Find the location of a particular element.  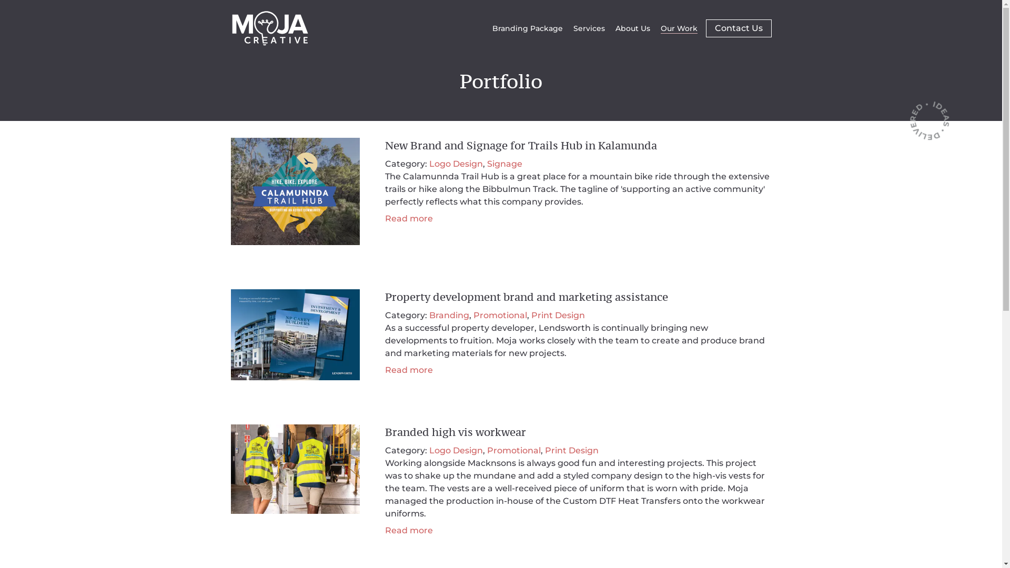

Moja Creative is located at coordinates (269, 28).